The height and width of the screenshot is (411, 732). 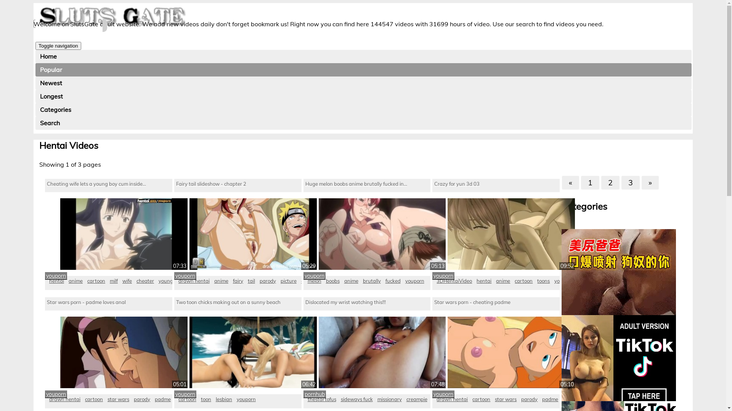 What do you see at coordinates (224, 399) in the screenshot?
I see `lesbian` at bounding box center [224, 399].